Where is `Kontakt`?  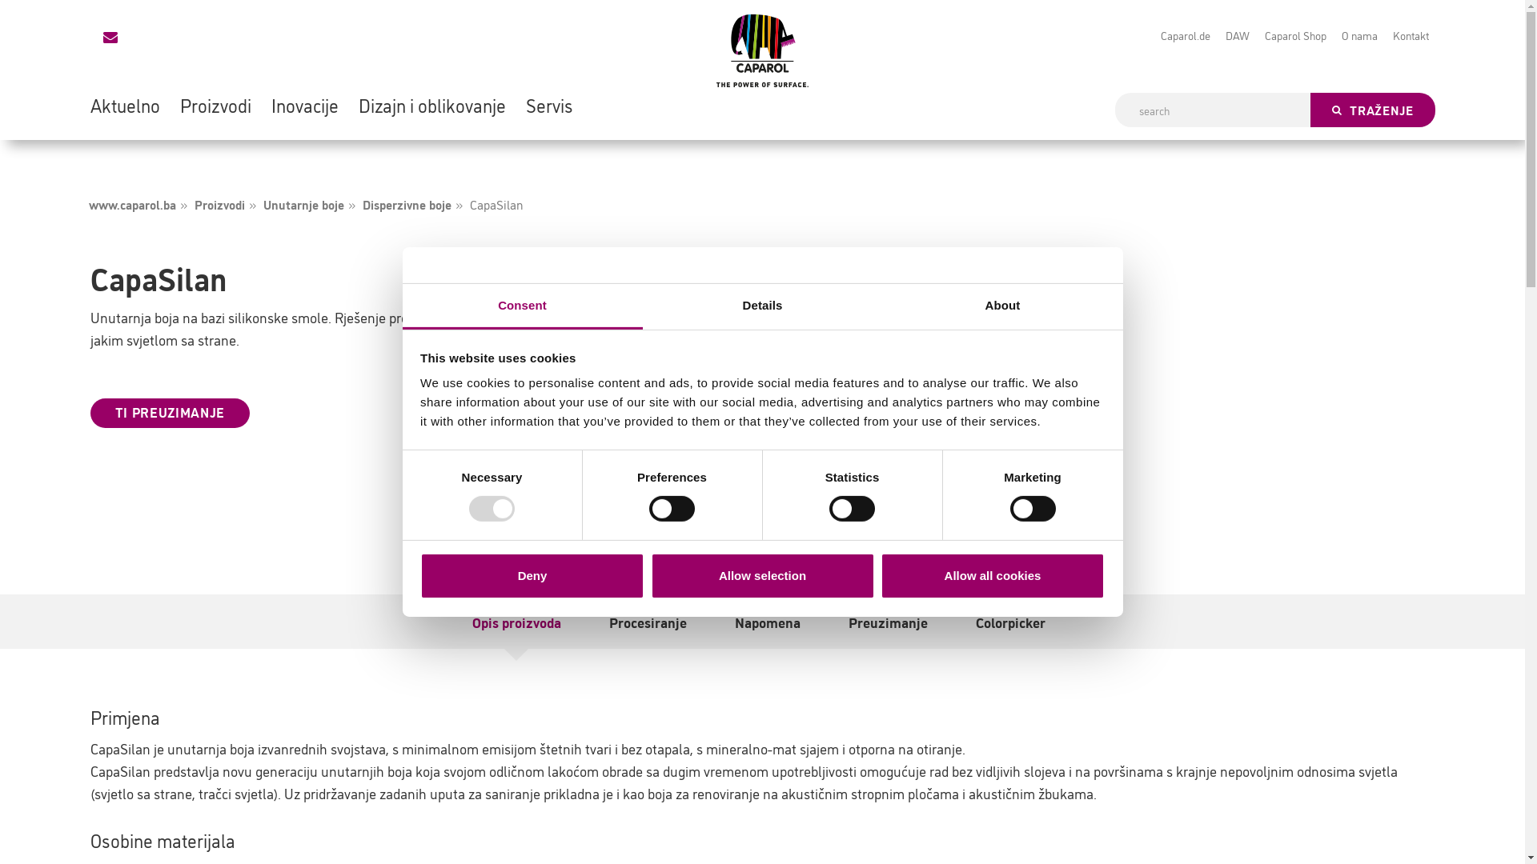
Kontakt is located at coordinates (1411, 35).